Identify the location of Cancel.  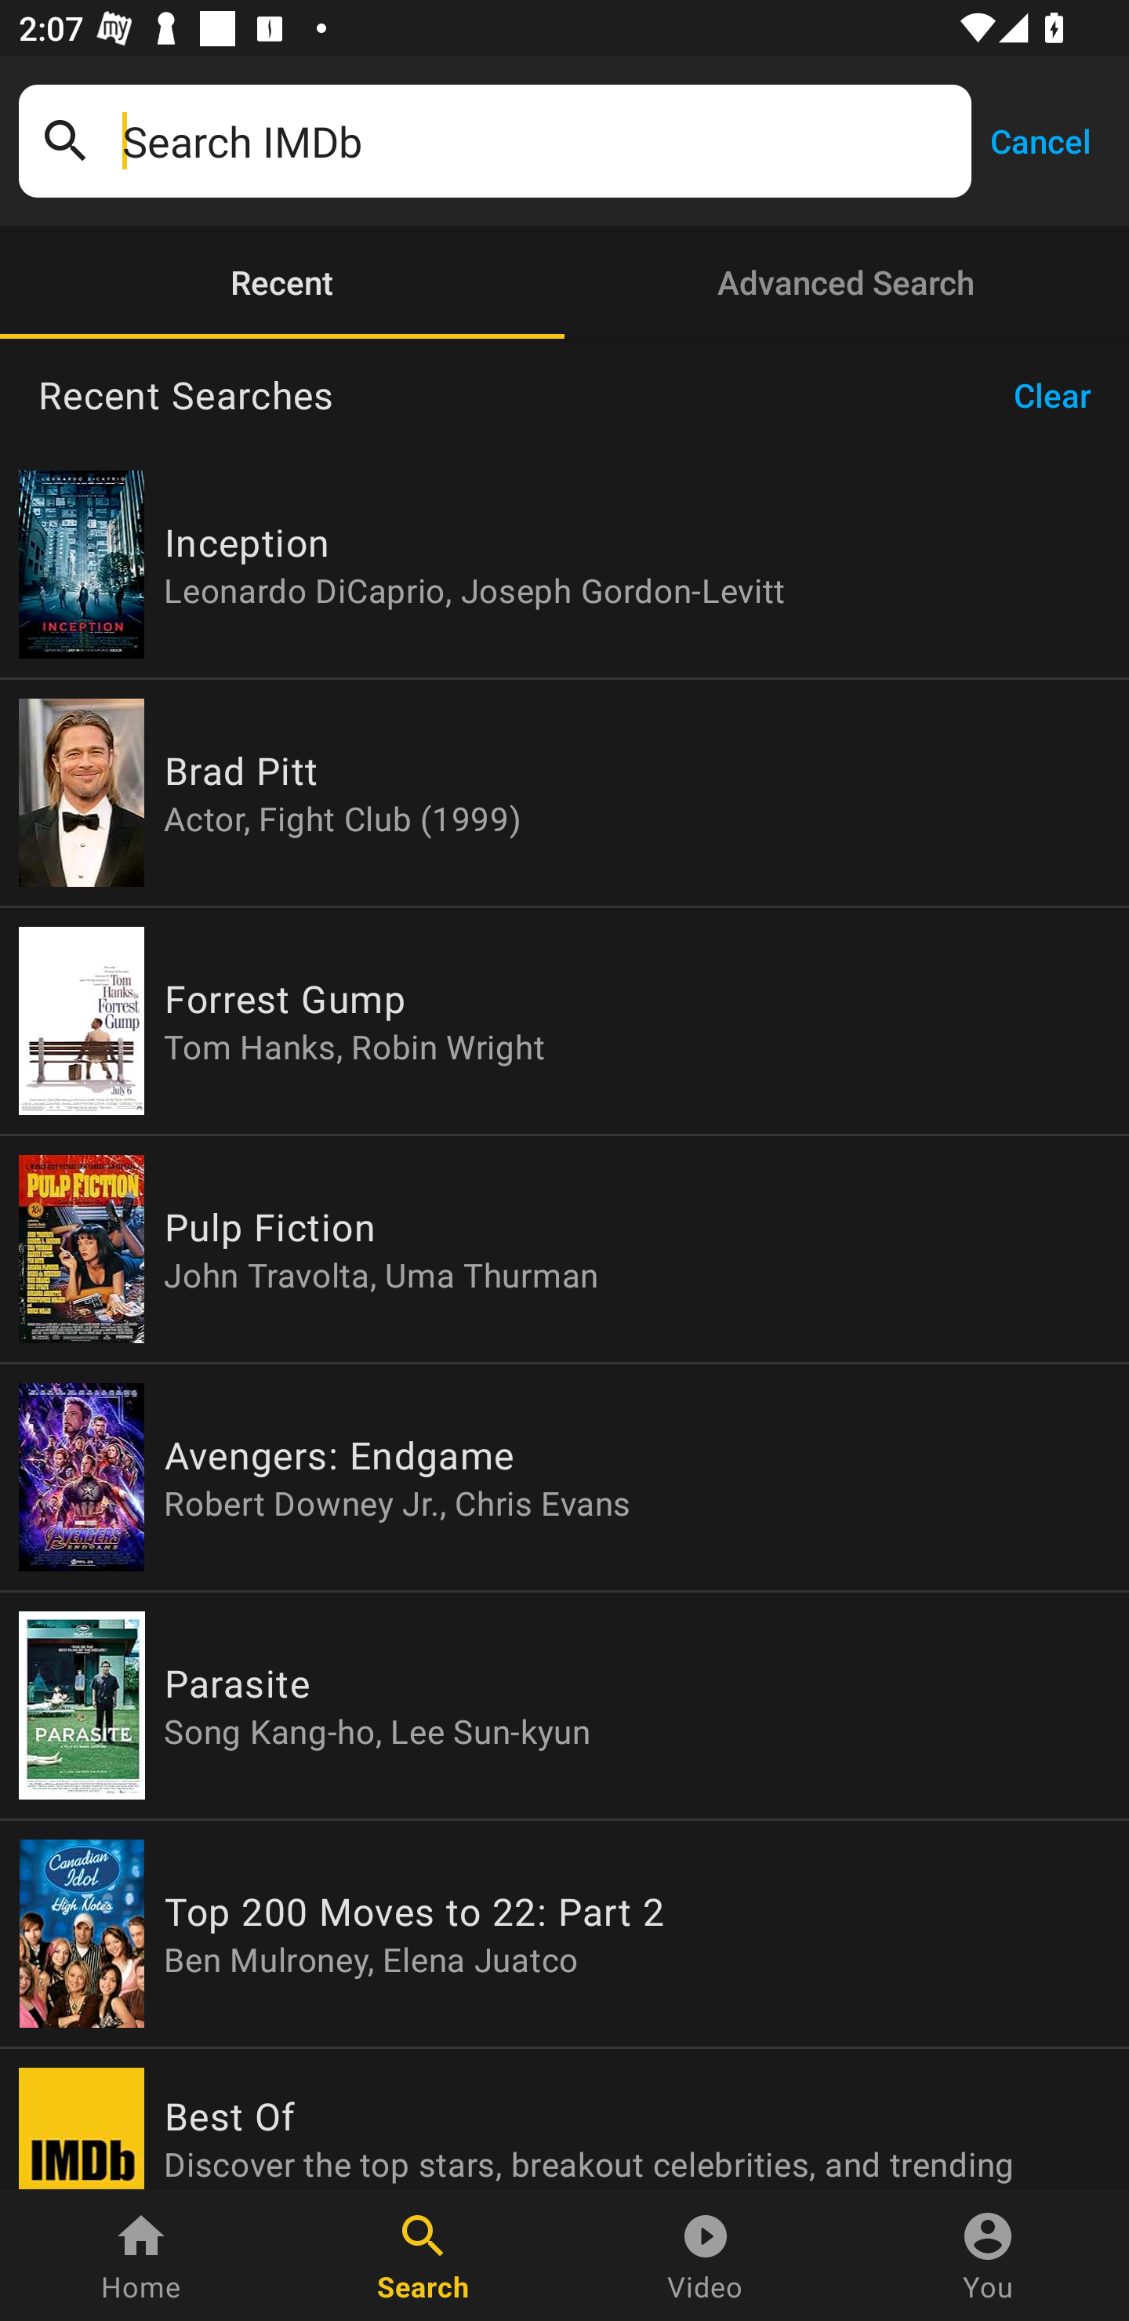
(1040, 140).